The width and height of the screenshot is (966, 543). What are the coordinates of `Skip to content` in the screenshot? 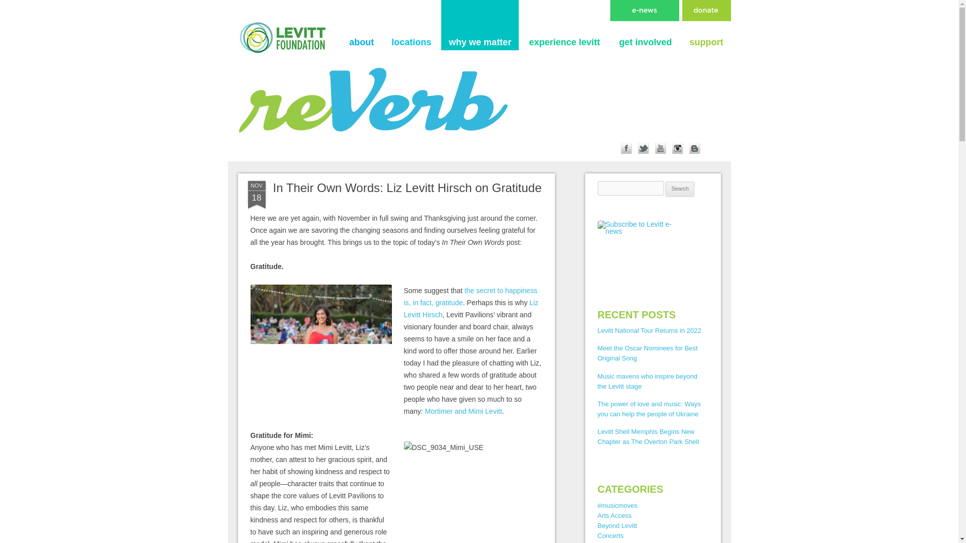 It's located at (558, 4).